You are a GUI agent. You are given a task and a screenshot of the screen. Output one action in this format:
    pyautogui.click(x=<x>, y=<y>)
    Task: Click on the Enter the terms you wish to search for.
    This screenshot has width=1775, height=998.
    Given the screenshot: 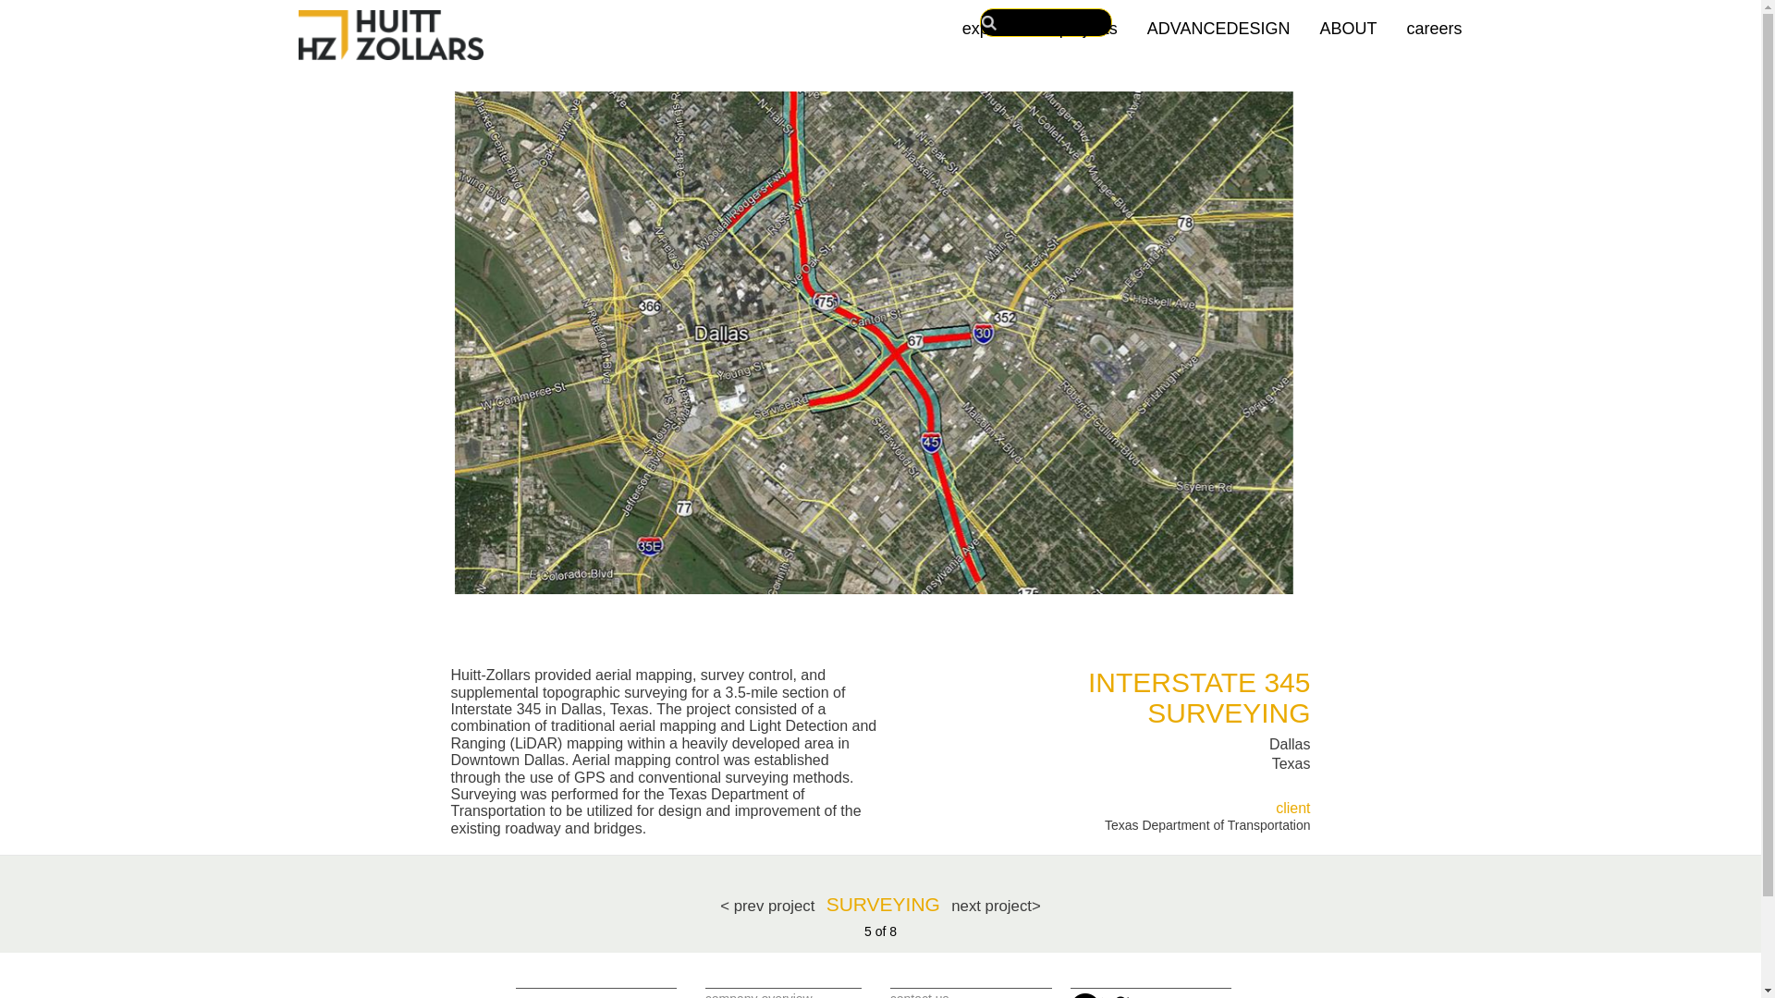 What is the action you would take?
    pyautogui.click(x=1046, y=22)
    